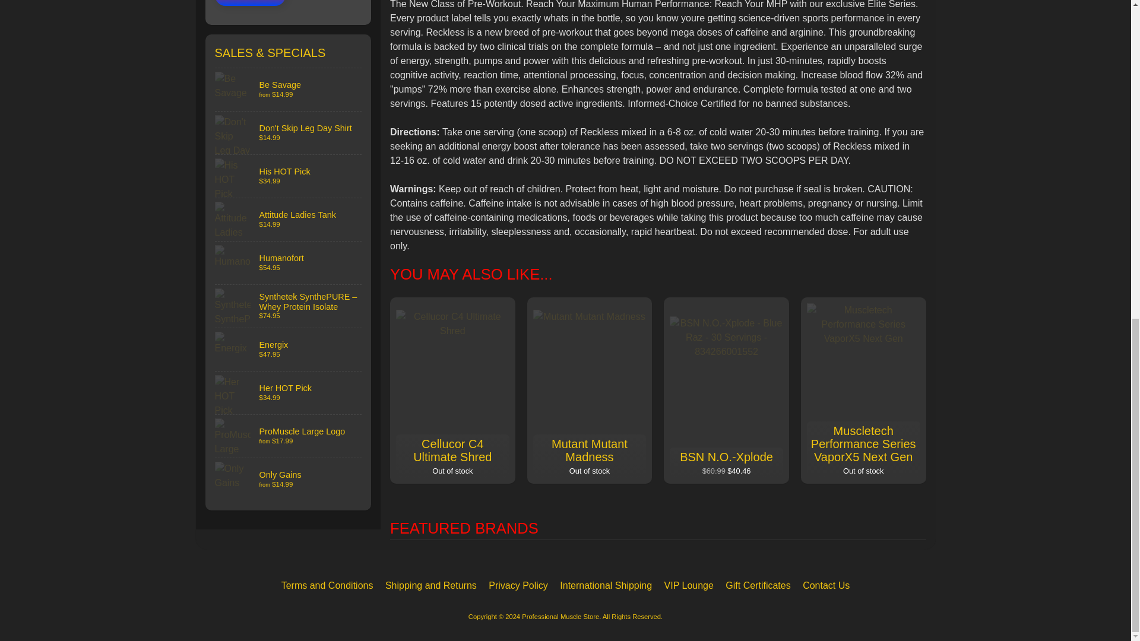 The width and height of the screenshot is (1140, 641). Describe the element at coordinates (658, 520) in the screenshot. I see `FEATURED BRANDS` at that location.